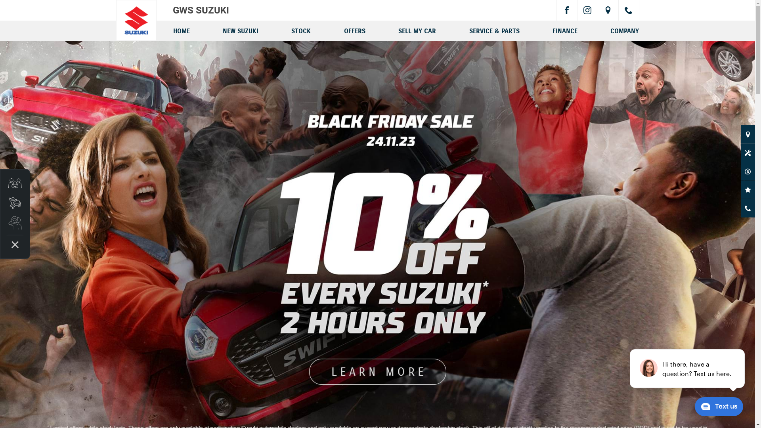  What do you see at coordinates (301, 31) in the screenshot?
I see `STOCK` at bounding box center [301, 31].